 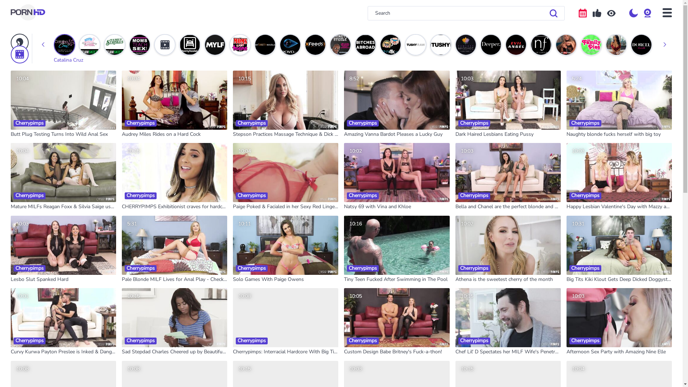 What do you see at coordinates (175, 173) in the screenshot?
I see `10:15` at bounding box center [175, 173].